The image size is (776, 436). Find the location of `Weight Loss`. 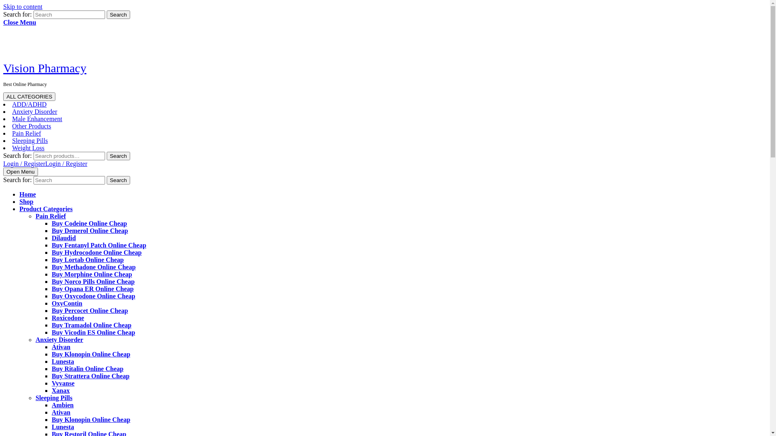

Weight Loss is located at coordinates (28, 148).